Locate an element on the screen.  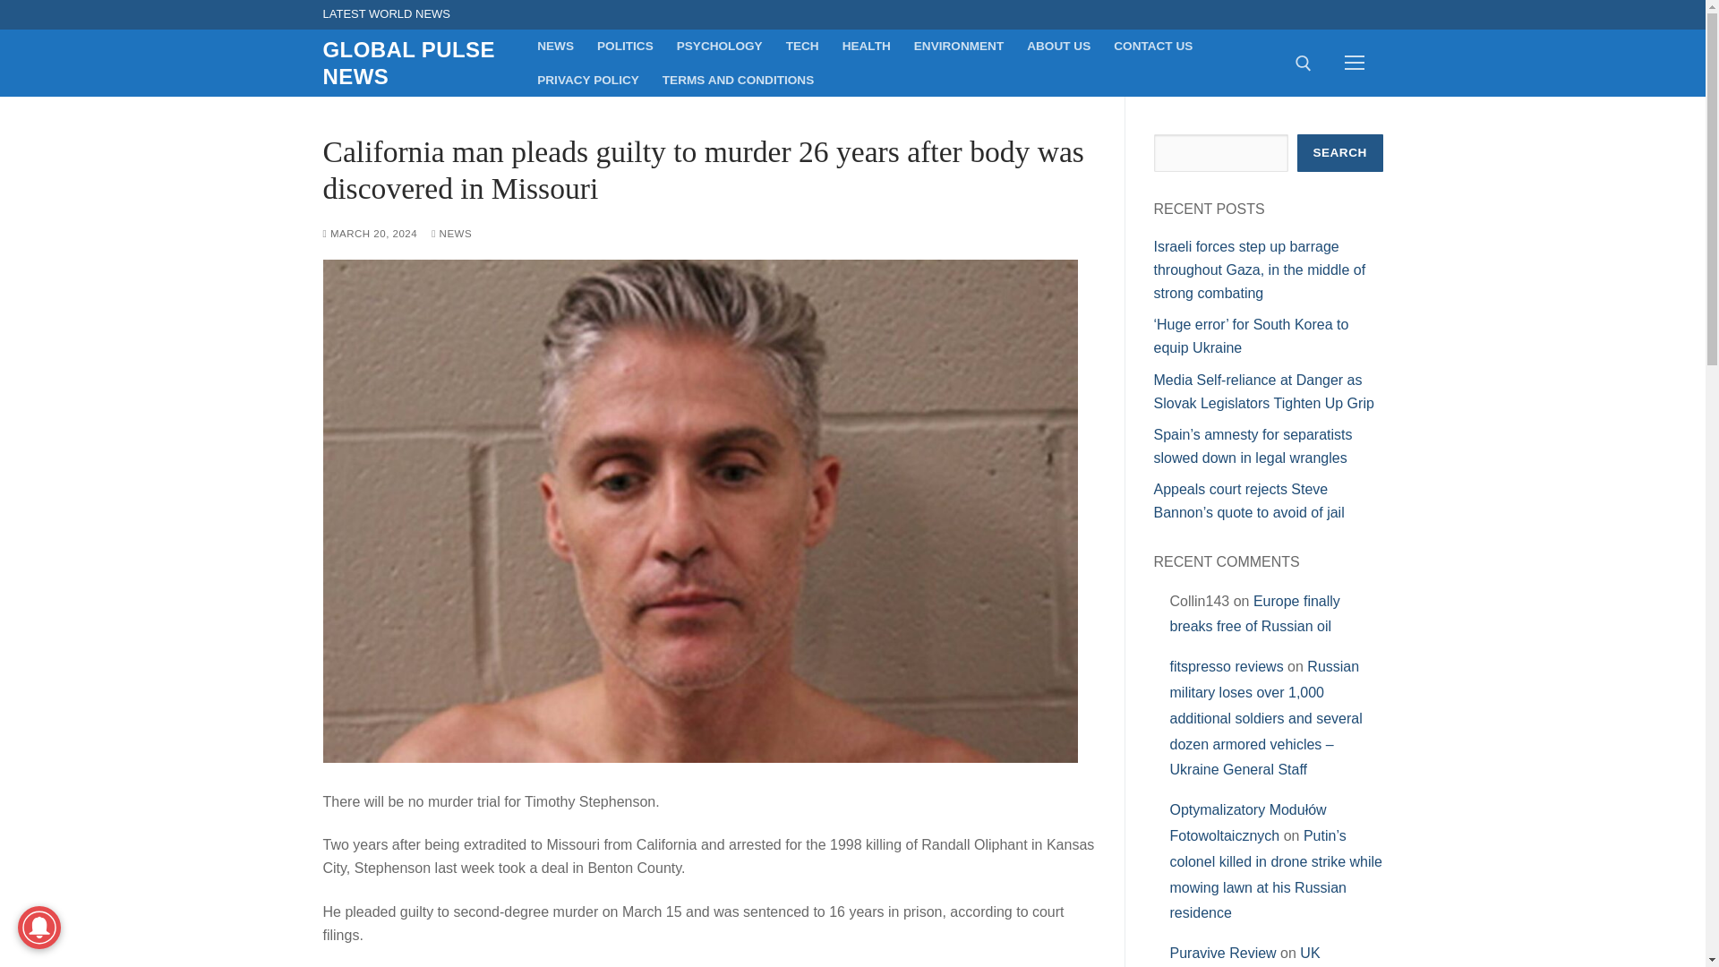
HEALTH is located at coordinates (867, 47).